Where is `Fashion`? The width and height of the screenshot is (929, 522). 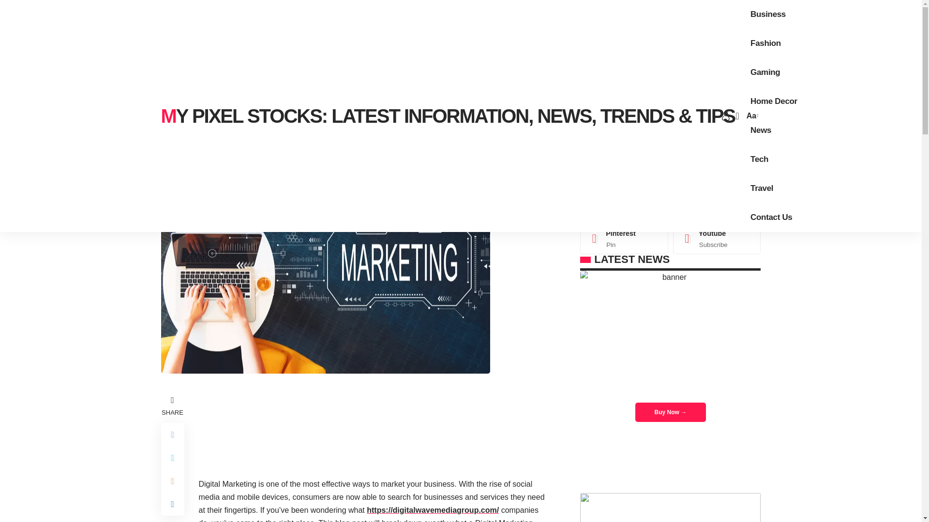
Fashion is located at coordinates (765, 43).